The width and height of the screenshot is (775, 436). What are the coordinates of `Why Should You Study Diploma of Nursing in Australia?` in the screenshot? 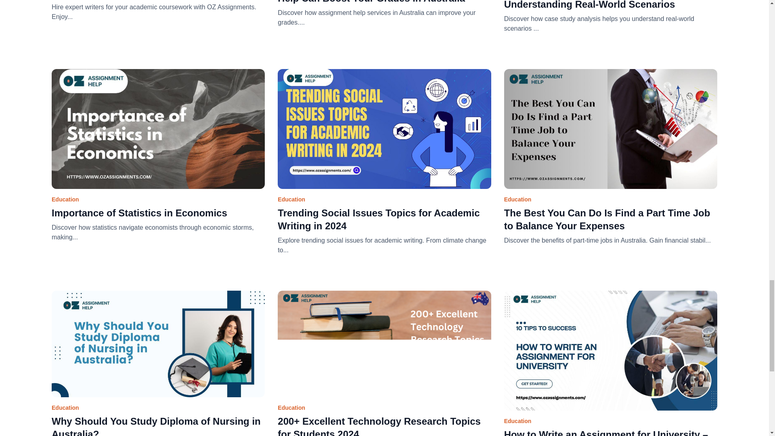 It's located at (158, 424).